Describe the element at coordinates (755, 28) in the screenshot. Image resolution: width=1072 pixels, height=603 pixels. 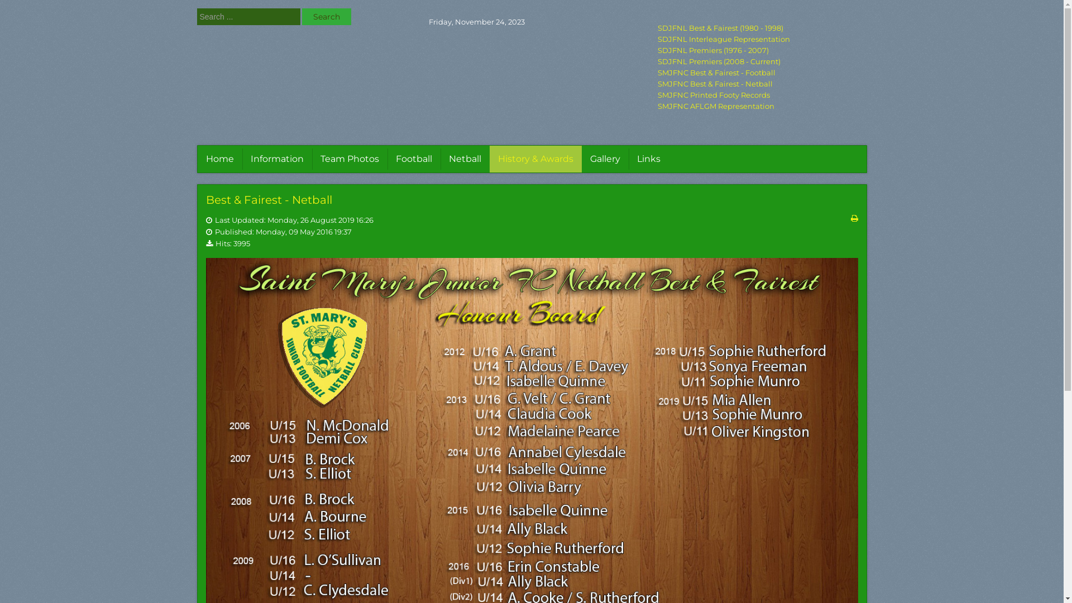
I see `SDJFNL Best & Fairest (1980 - 1998)` at that location.